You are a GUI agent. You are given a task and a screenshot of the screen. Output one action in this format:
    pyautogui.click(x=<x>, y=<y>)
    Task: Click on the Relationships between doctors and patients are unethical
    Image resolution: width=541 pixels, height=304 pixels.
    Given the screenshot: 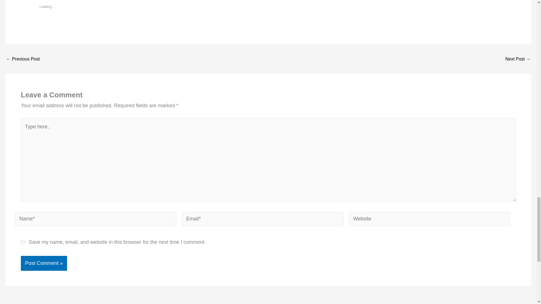 What is the action you would take?
    pyautogui.click(x=518, y=59)
    